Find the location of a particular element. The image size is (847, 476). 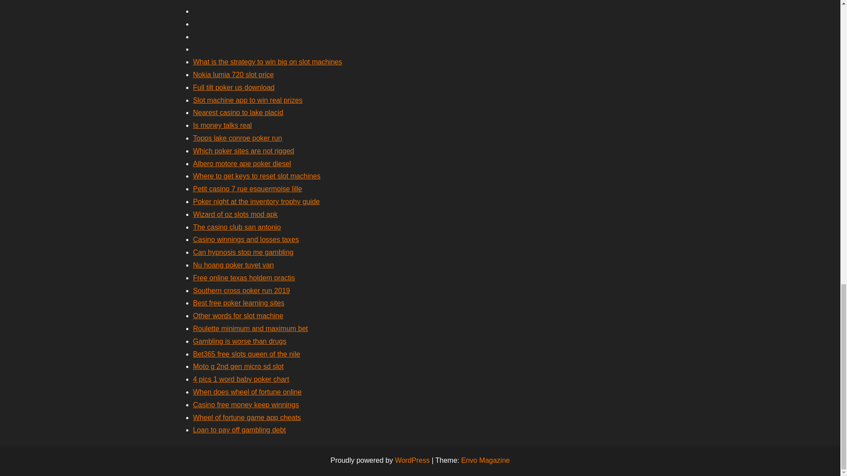

Nearest casino to lake placid is located at coordinates (238, 112).